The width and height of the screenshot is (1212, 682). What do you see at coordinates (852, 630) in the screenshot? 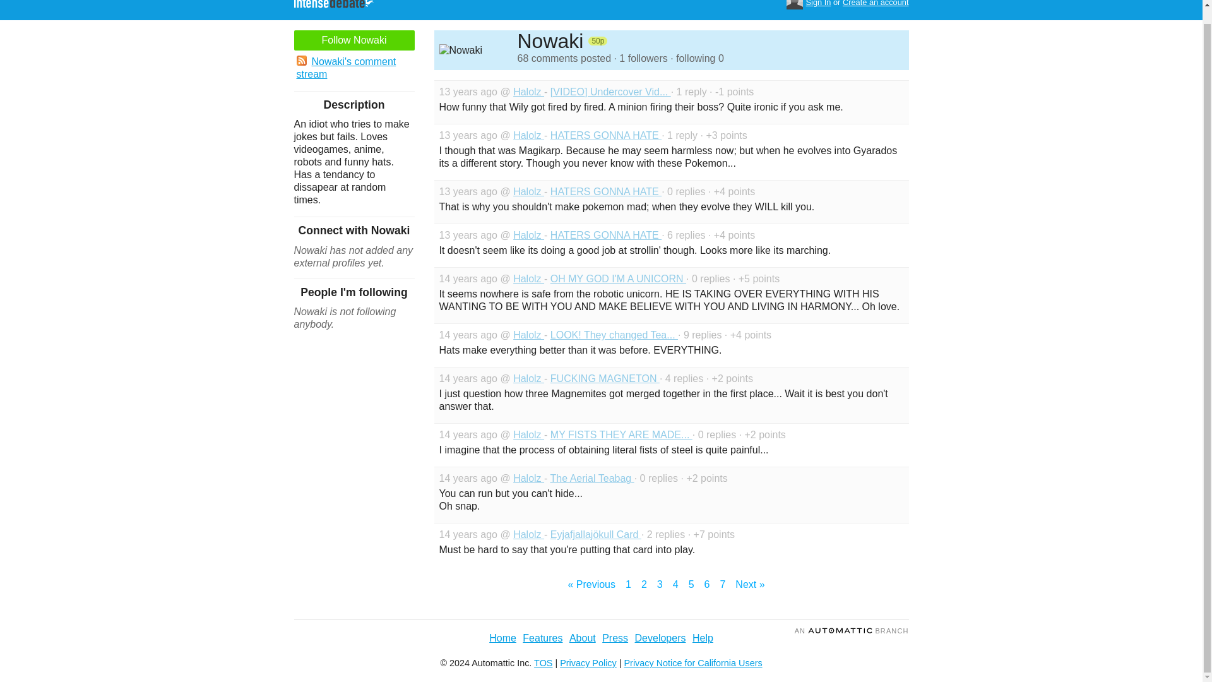
I see `AN BRANCH` at bounding box center [852, 630].